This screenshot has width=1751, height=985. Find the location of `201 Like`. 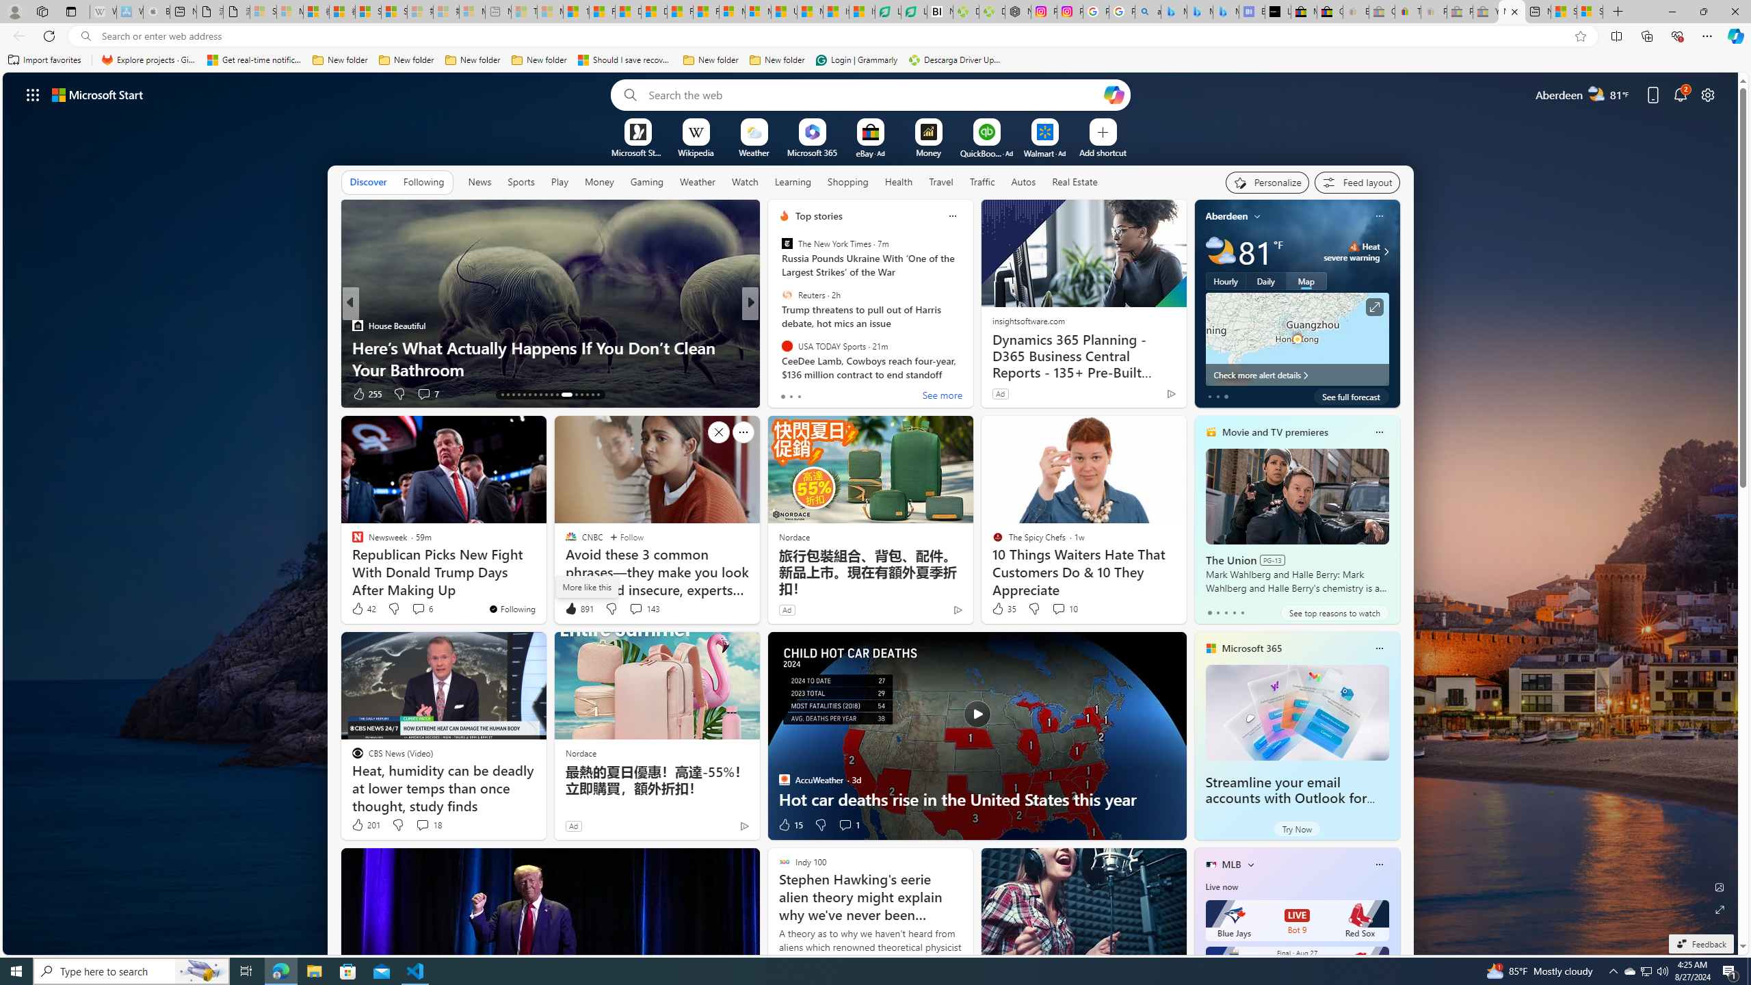

201 Like is located at coordinates (365, 825).